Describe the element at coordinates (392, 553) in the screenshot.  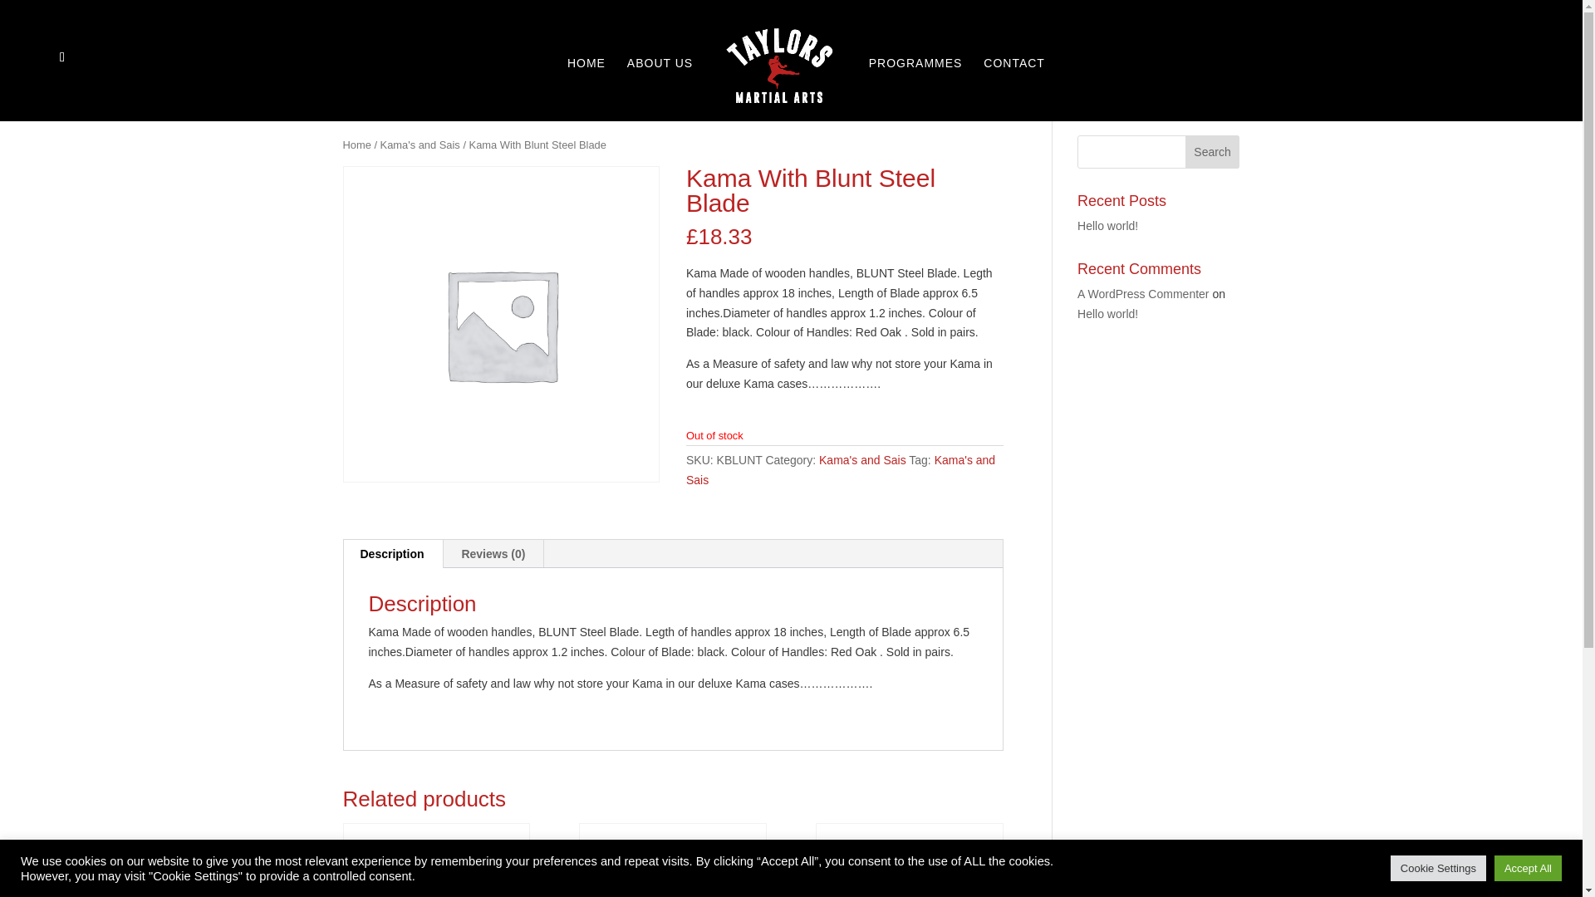
I see `Description` at that location.